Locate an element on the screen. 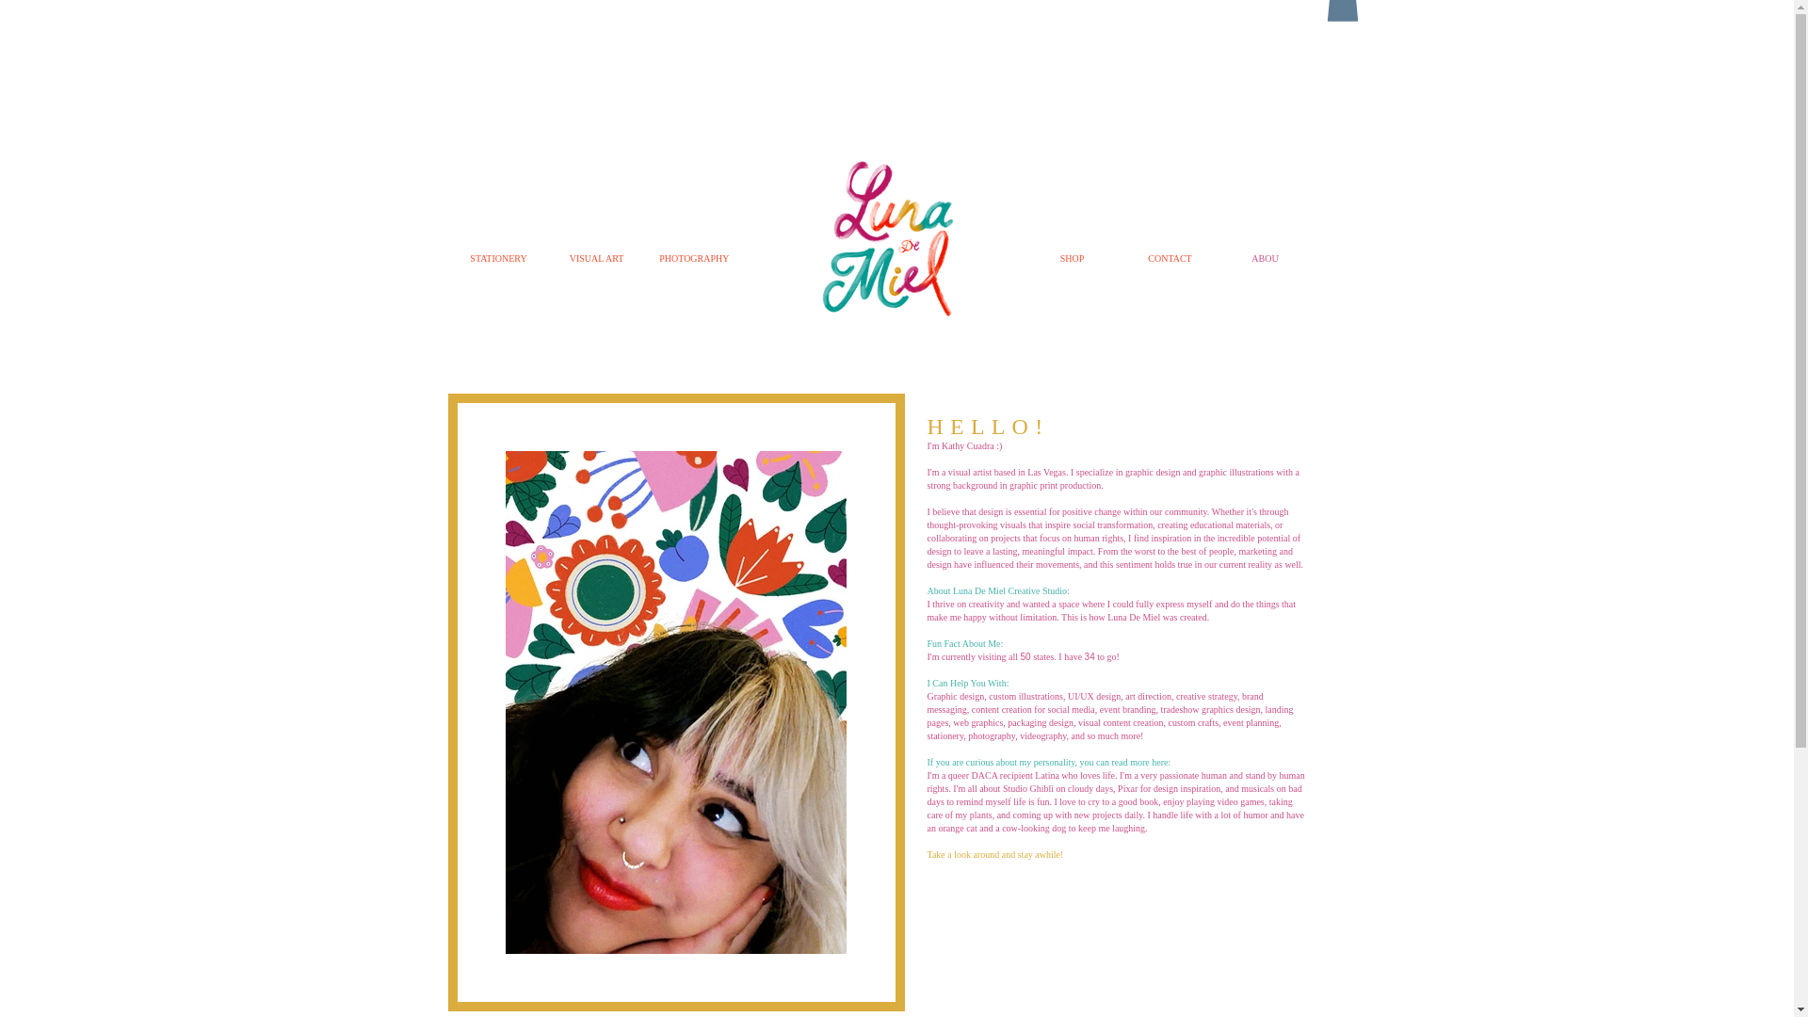 The height and width of the screenshot is (1017, 1808). VISUAL ART is located at coordinates (596, 259).